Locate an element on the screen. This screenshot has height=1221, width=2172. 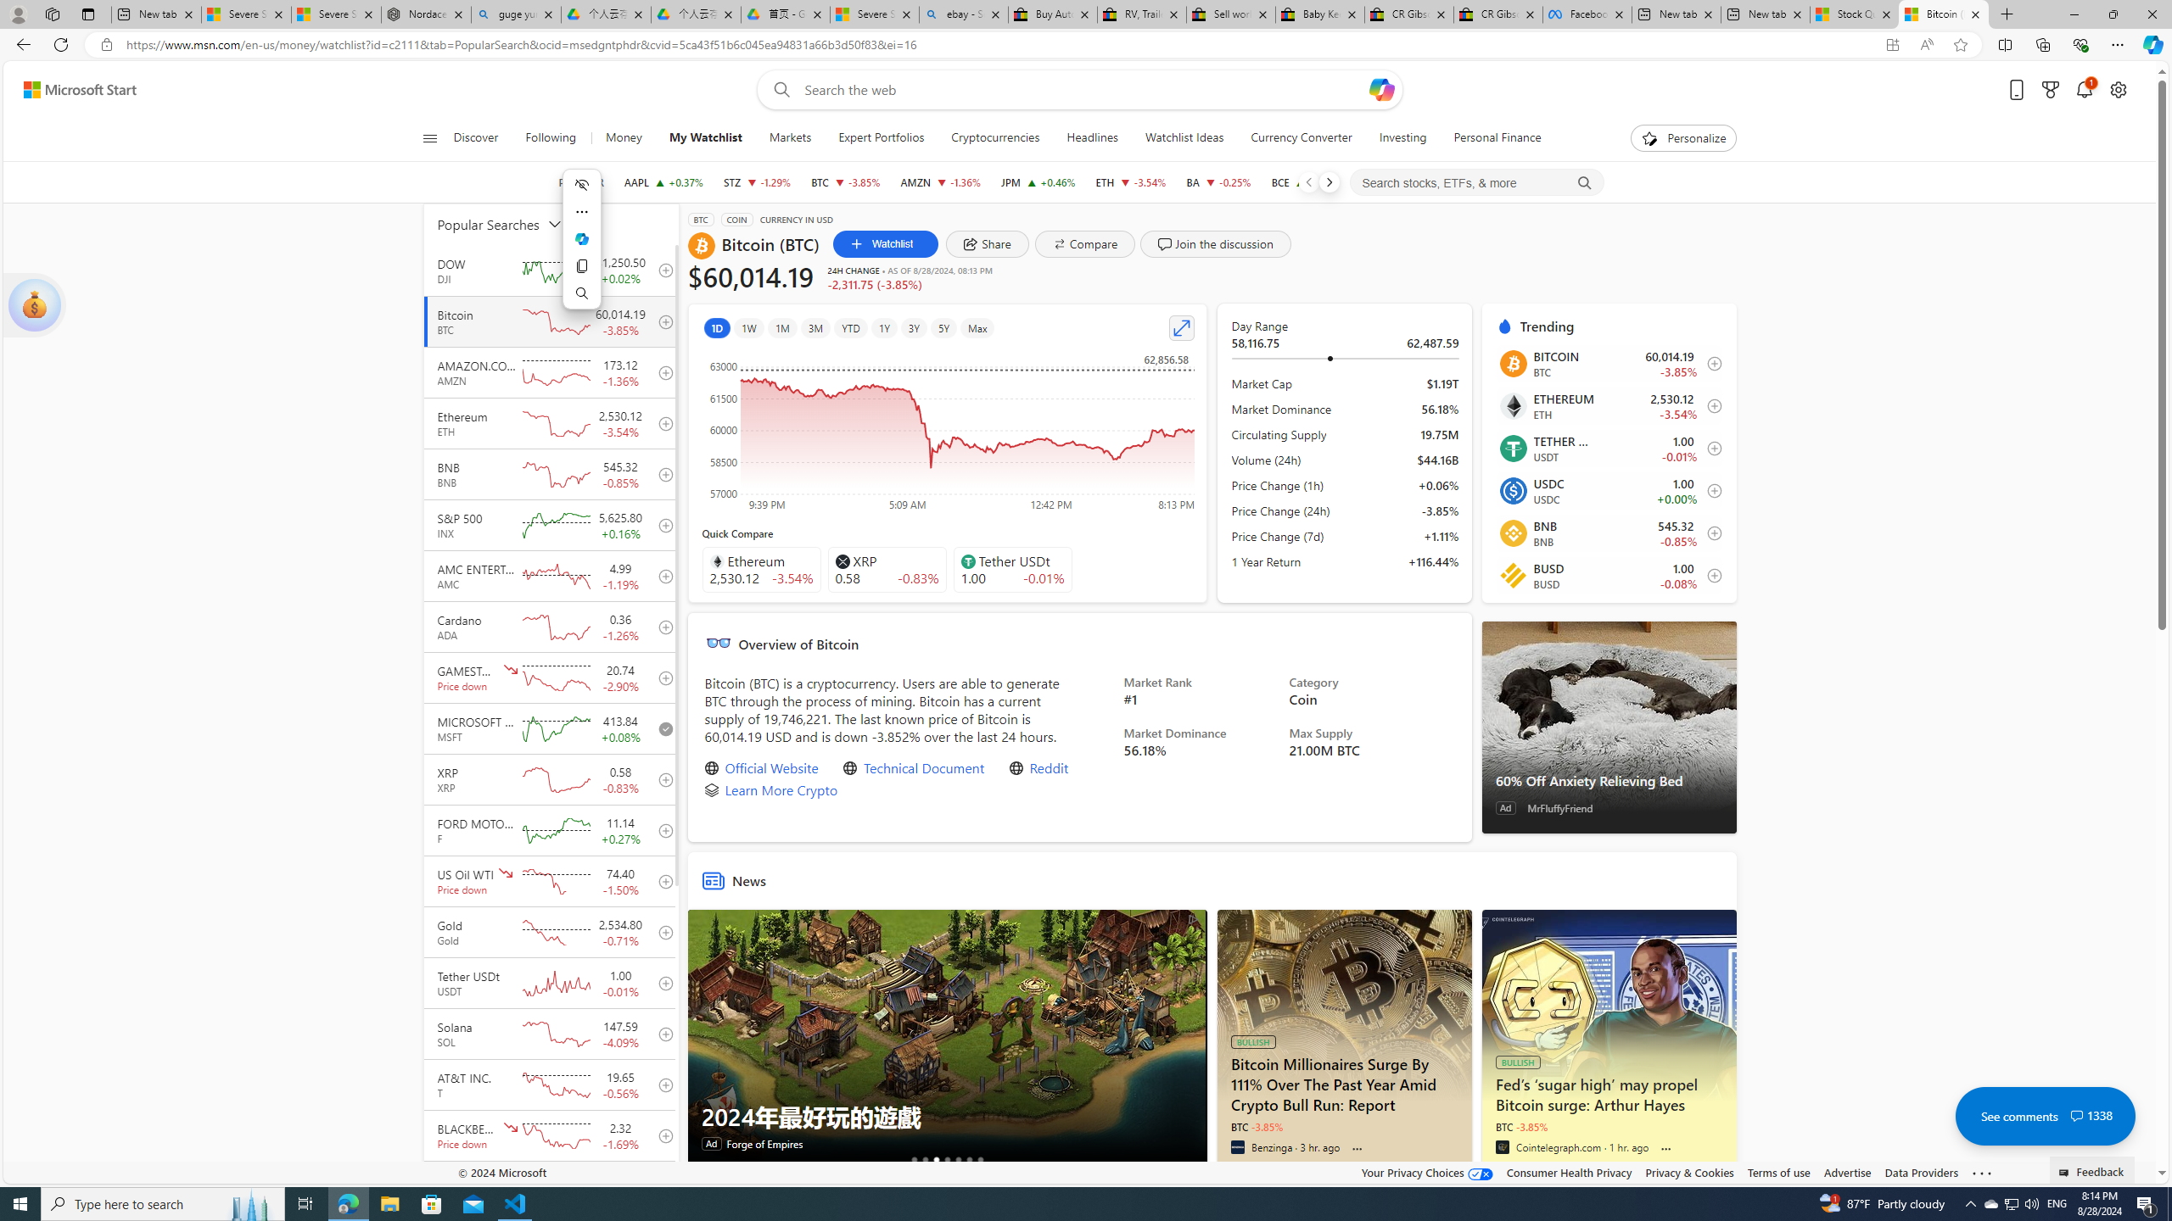
Microsoft rewards is located at coordinates (2050, 90).